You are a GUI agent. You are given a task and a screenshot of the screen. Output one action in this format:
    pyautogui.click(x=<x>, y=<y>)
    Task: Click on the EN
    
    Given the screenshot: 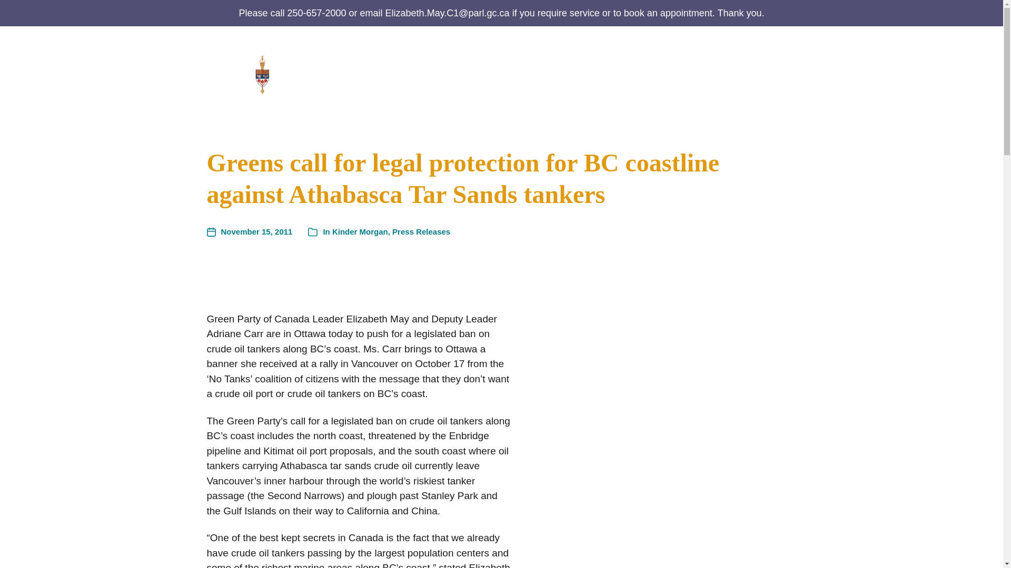 What is the action you would take?
    pyautogui.click(x=789, y=63)
    